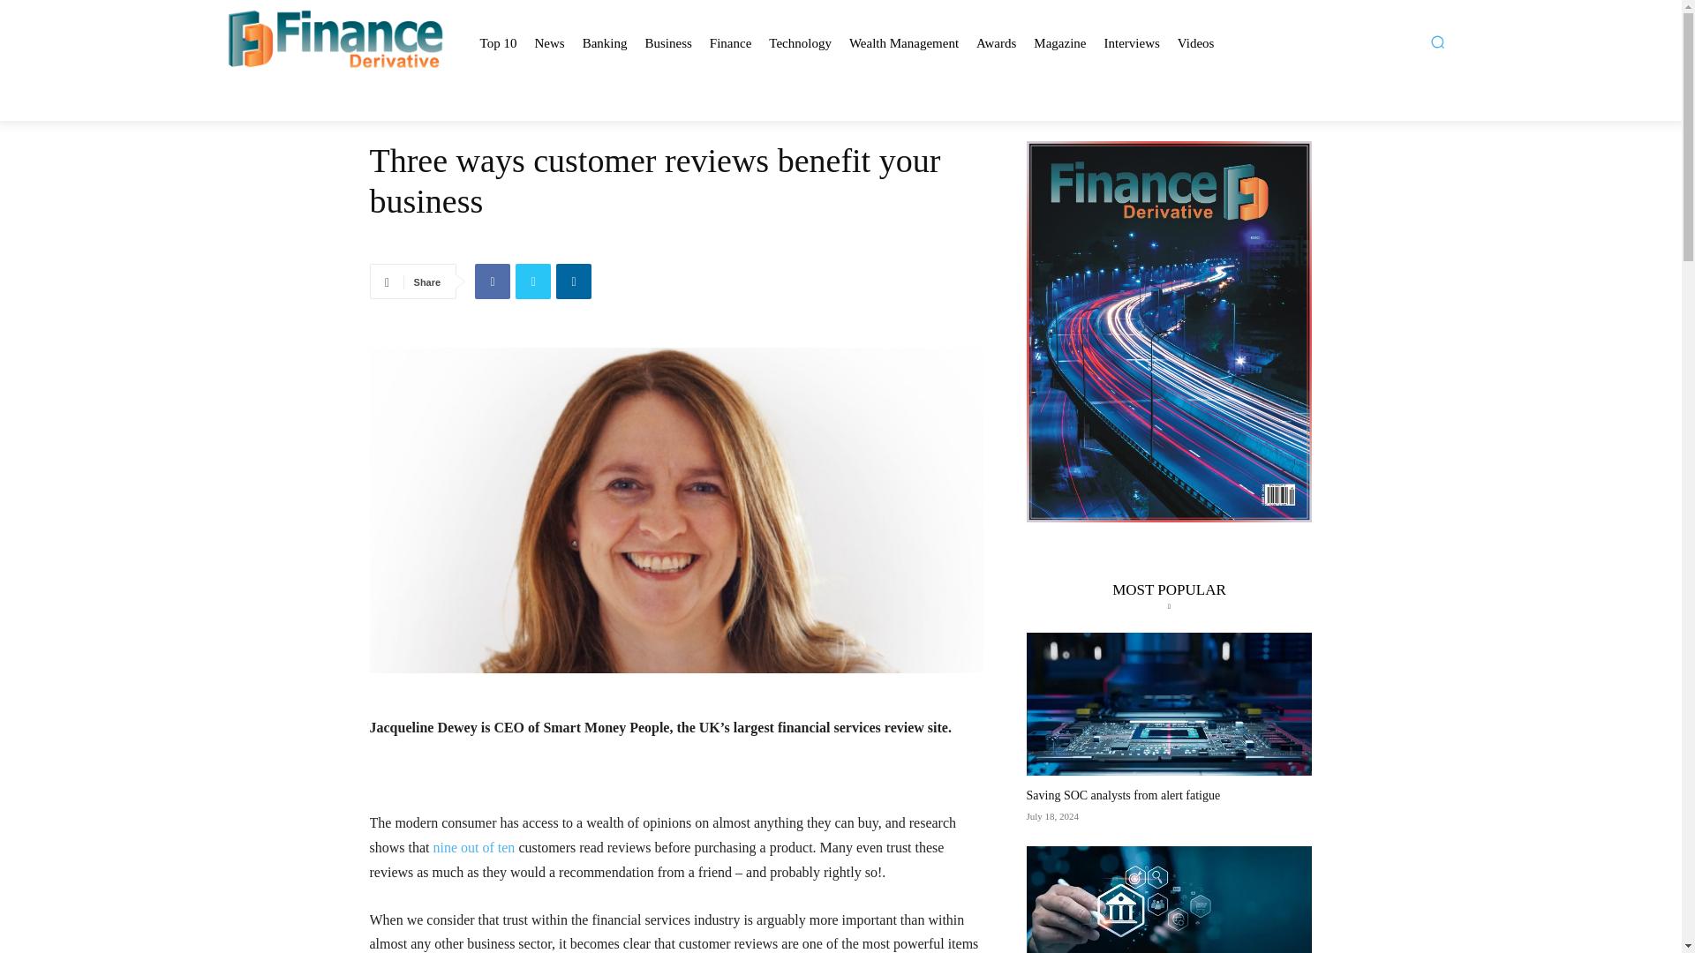 The width and height of the screenshot is (1695, 953). I want to click on Facebook, so click(492, 281).